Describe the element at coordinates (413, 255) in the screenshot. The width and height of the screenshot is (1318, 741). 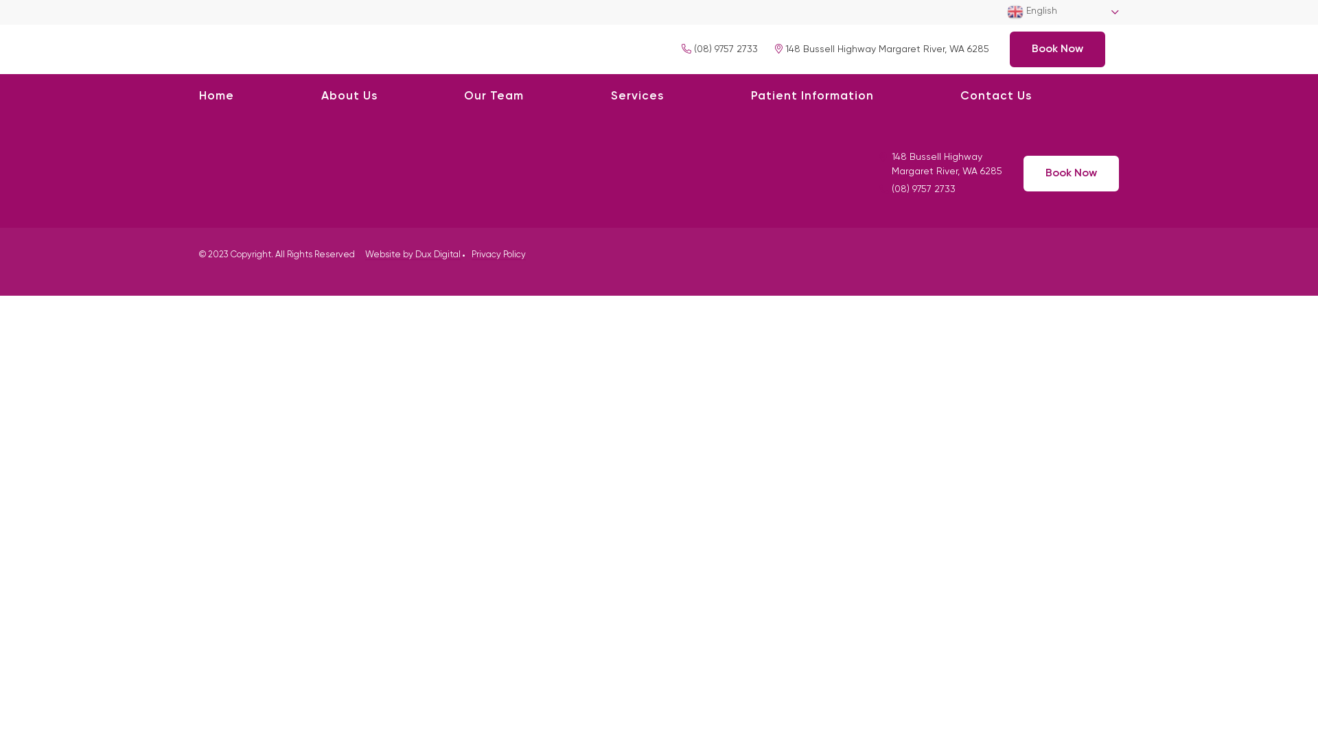
I see `Website by Dux Digital` at that location.